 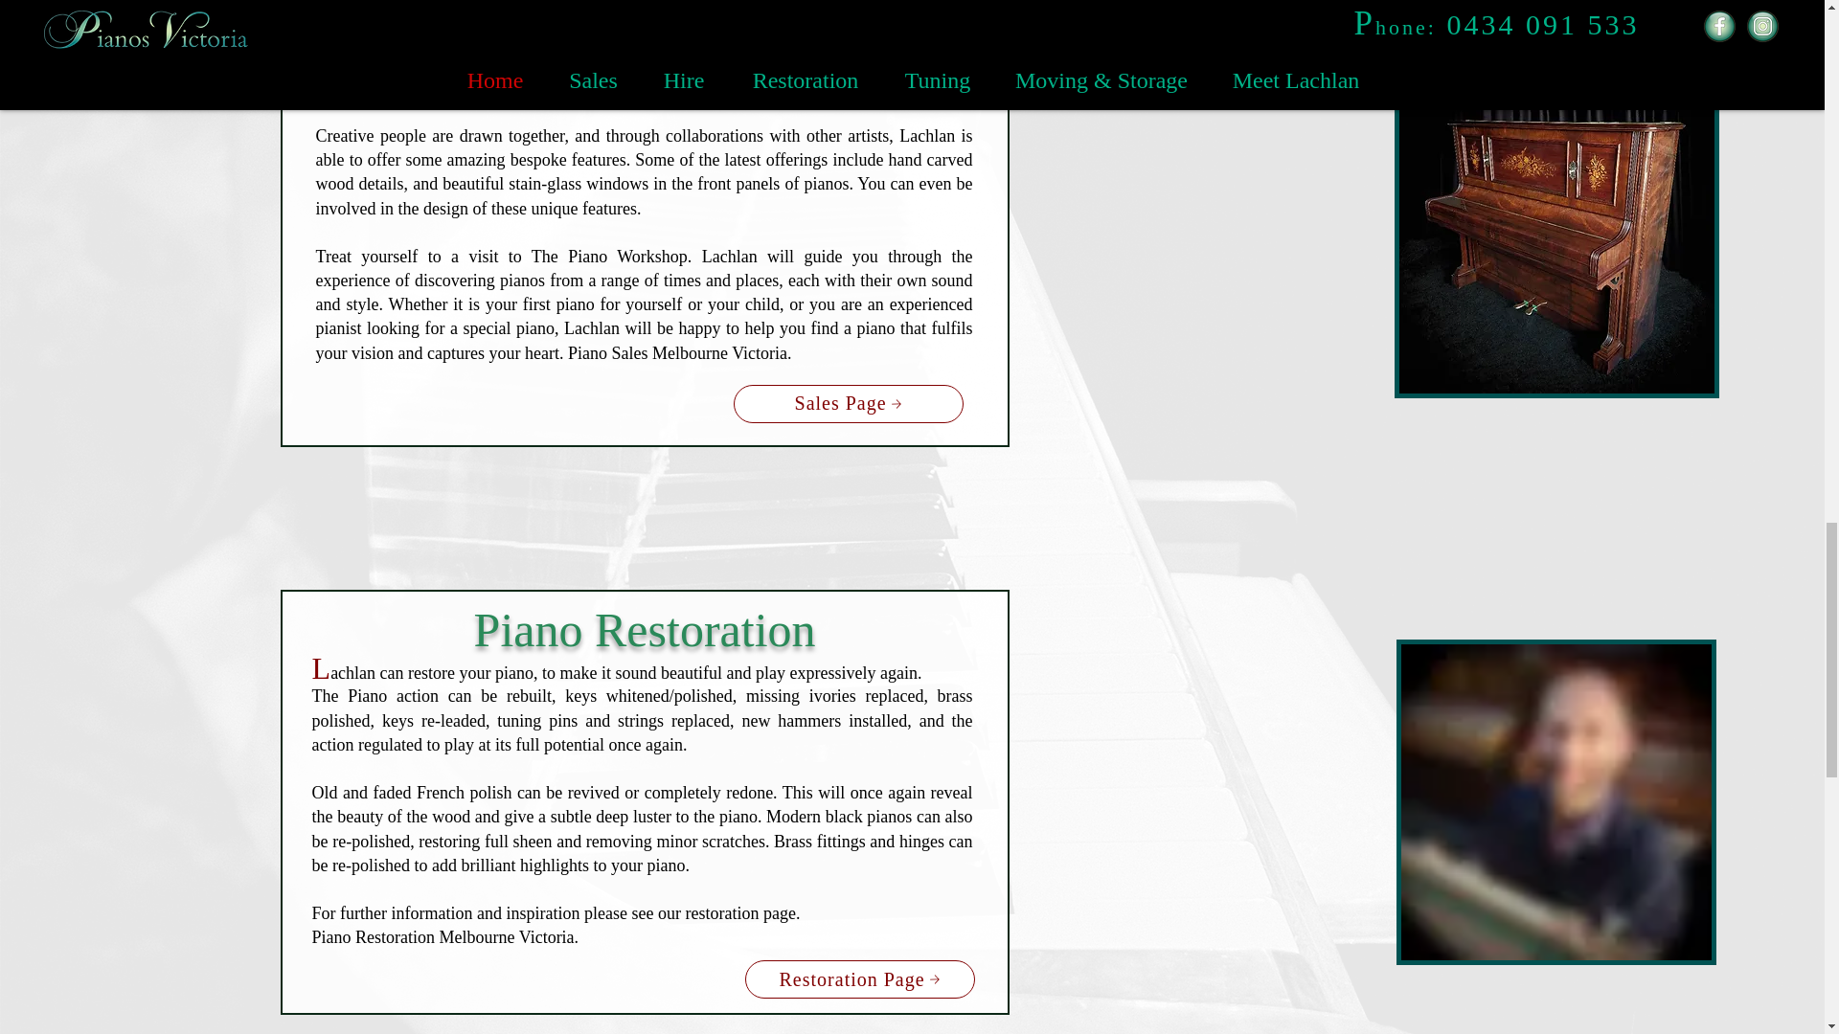 I want to click on Sales Page, so click(x=849, y=403).